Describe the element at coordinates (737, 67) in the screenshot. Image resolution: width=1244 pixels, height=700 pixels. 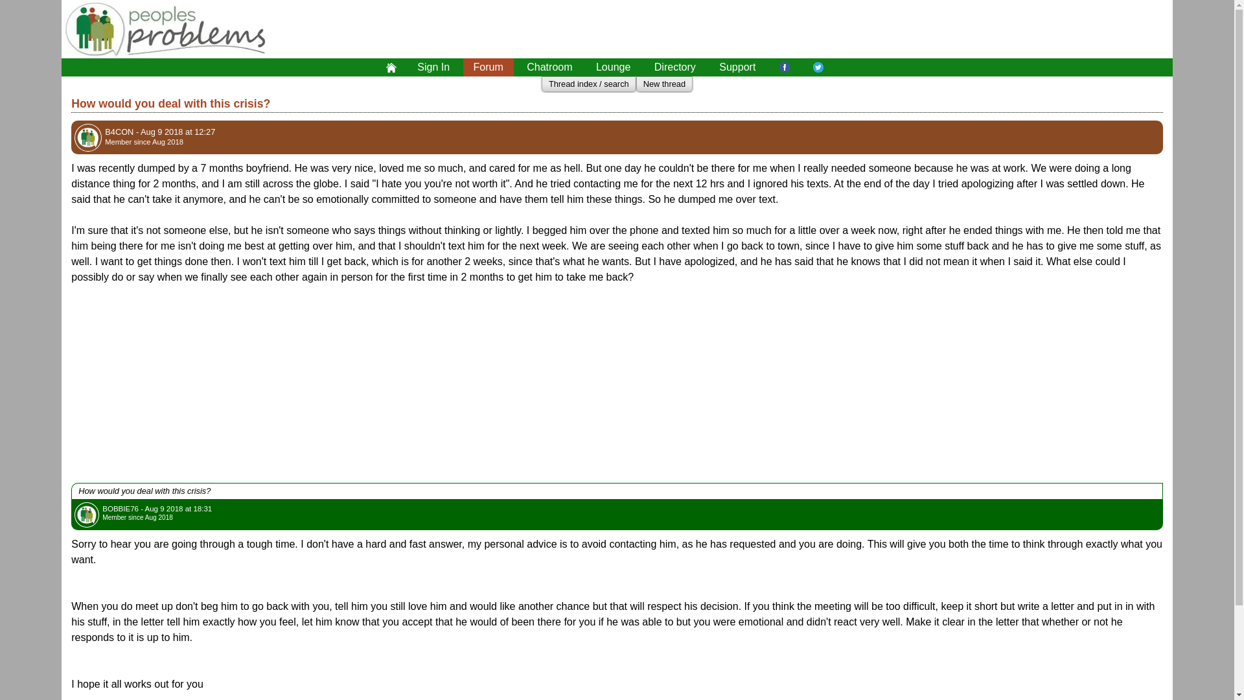
I see `Support` at that location.